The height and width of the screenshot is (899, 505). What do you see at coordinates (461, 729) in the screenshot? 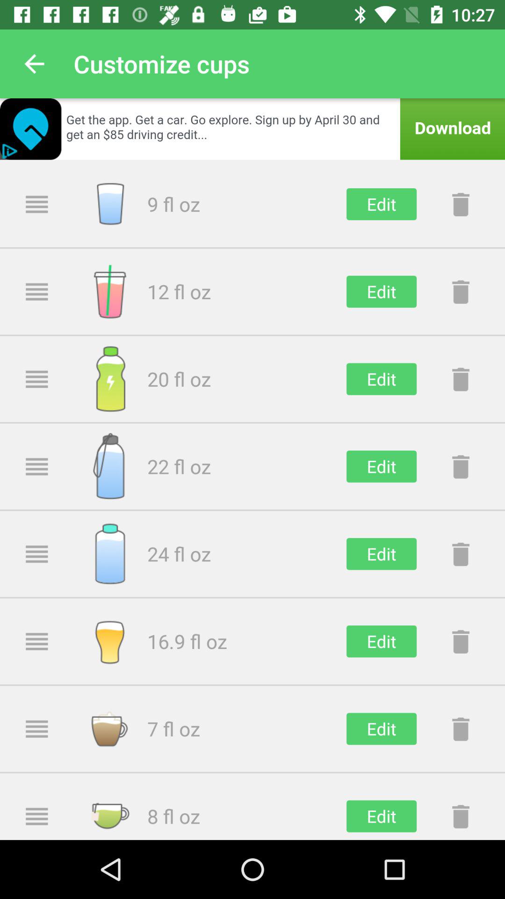
I see `delete` at bounding box center [461, 729].